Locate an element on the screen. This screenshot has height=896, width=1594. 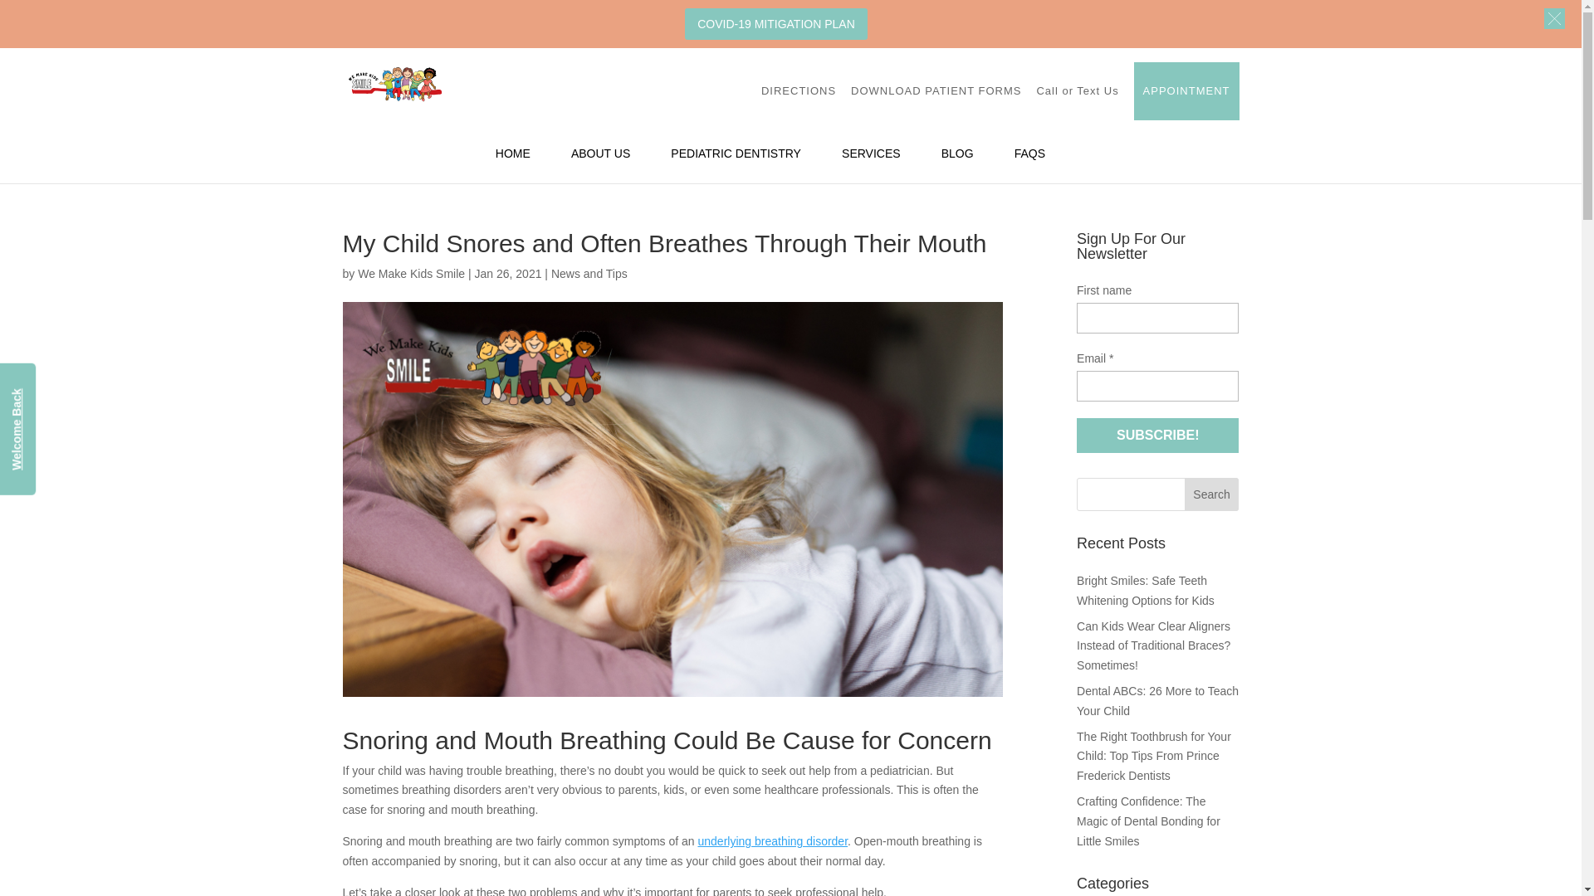
DOWNLOAD PATIENT FORMS is located at coordinates (936, 90).